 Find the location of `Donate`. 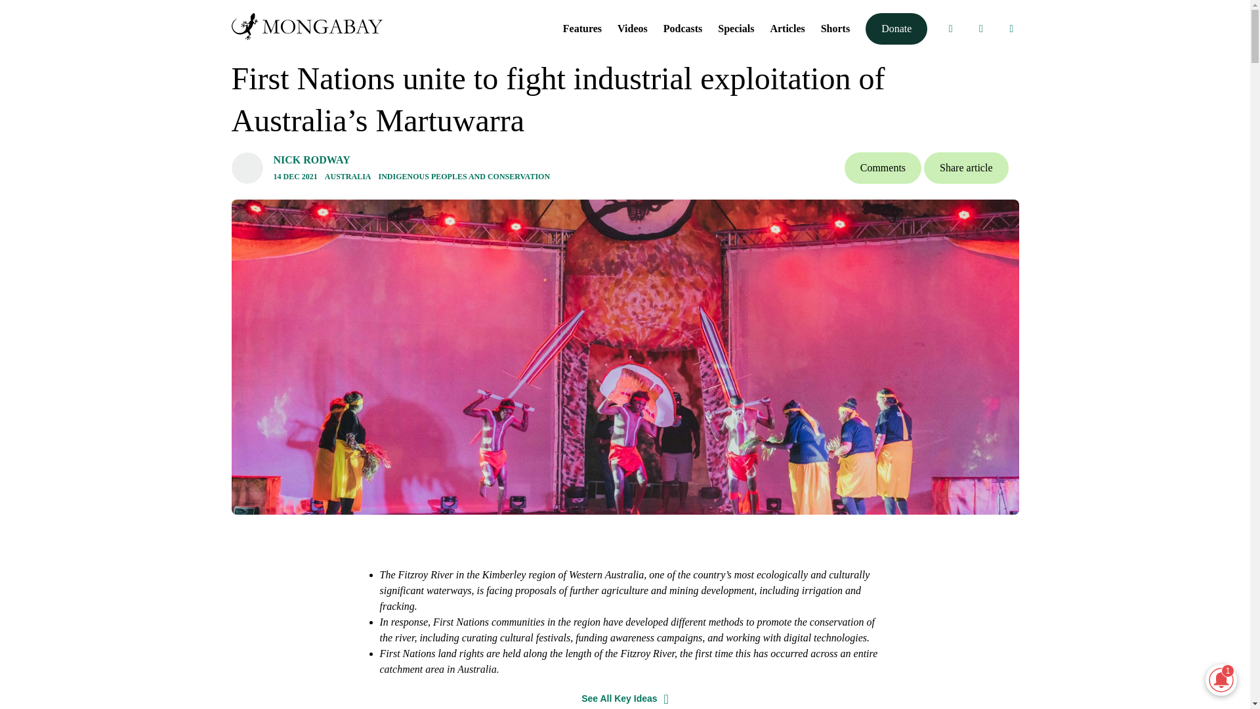

Donate is located at coordinates (896, 29).